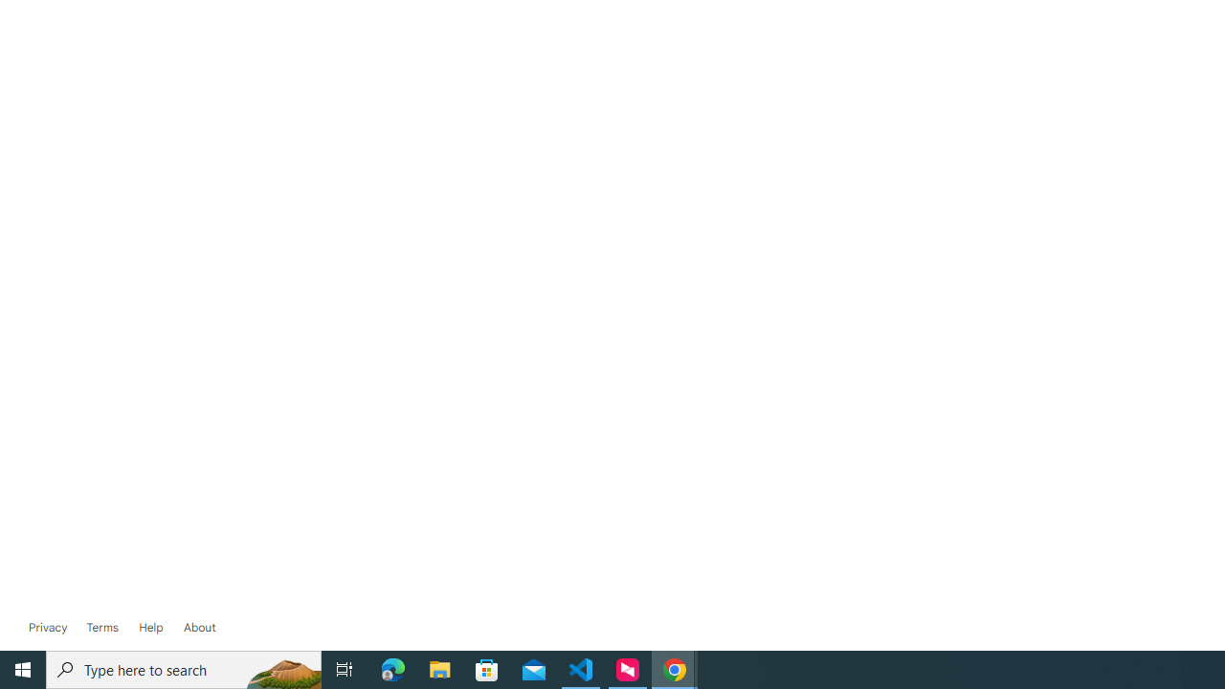 The height and width of the screenshot is (689, 1225). I want to click on Learn more about Google Account, so click(199, 628).